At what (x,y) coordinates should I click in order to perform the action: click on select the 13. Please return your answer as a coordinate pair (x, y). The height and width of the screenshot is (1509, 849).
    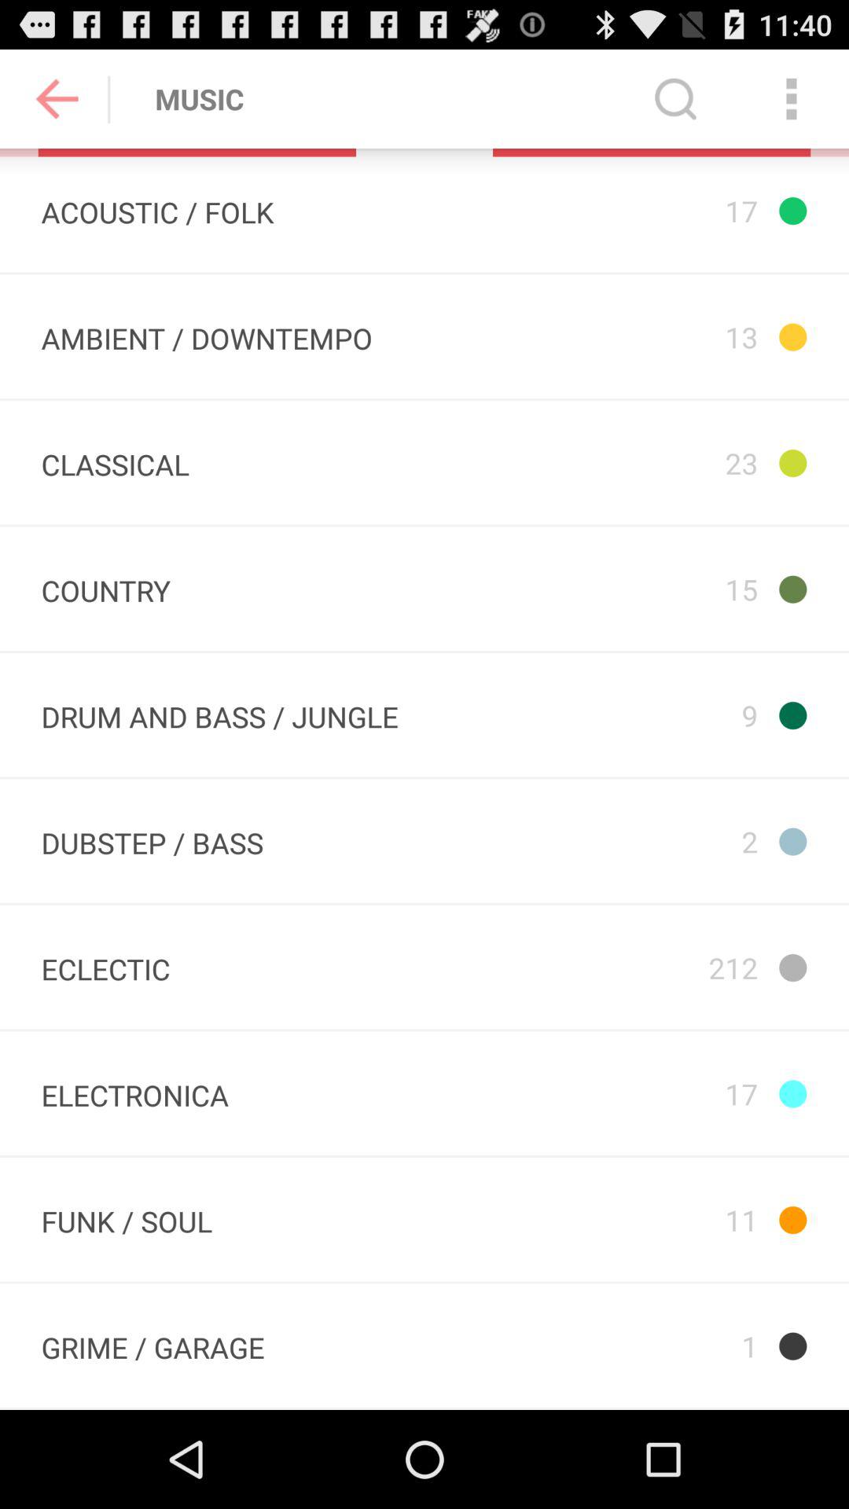
    Looking at the image, I should click on (668, 336).